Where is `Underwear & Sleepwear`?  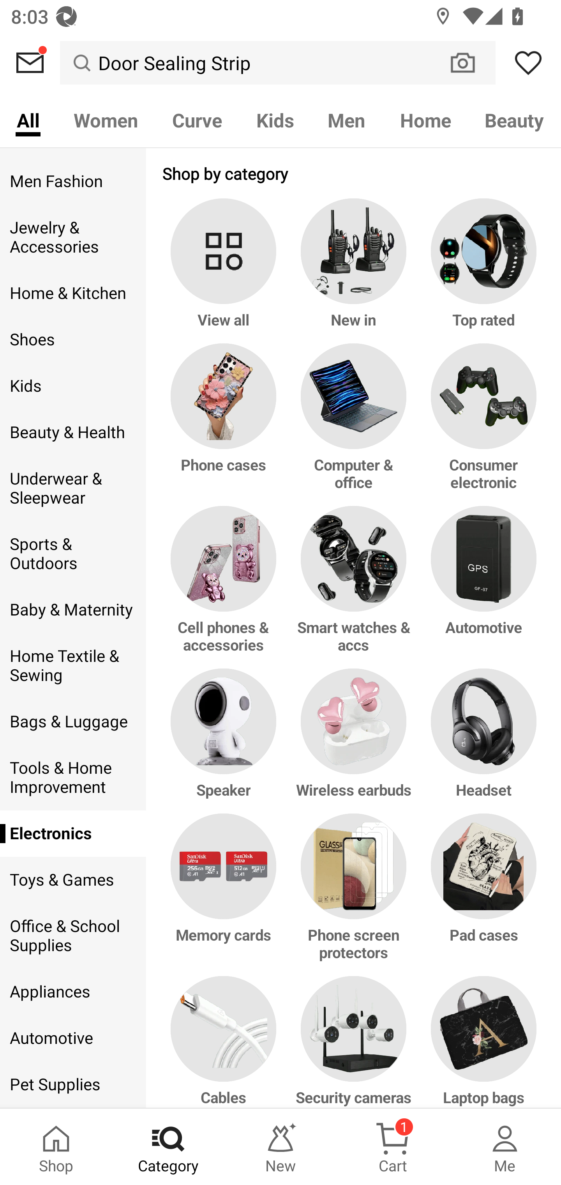
Underwear & Sleepwear is located at coordinates (73, 489).